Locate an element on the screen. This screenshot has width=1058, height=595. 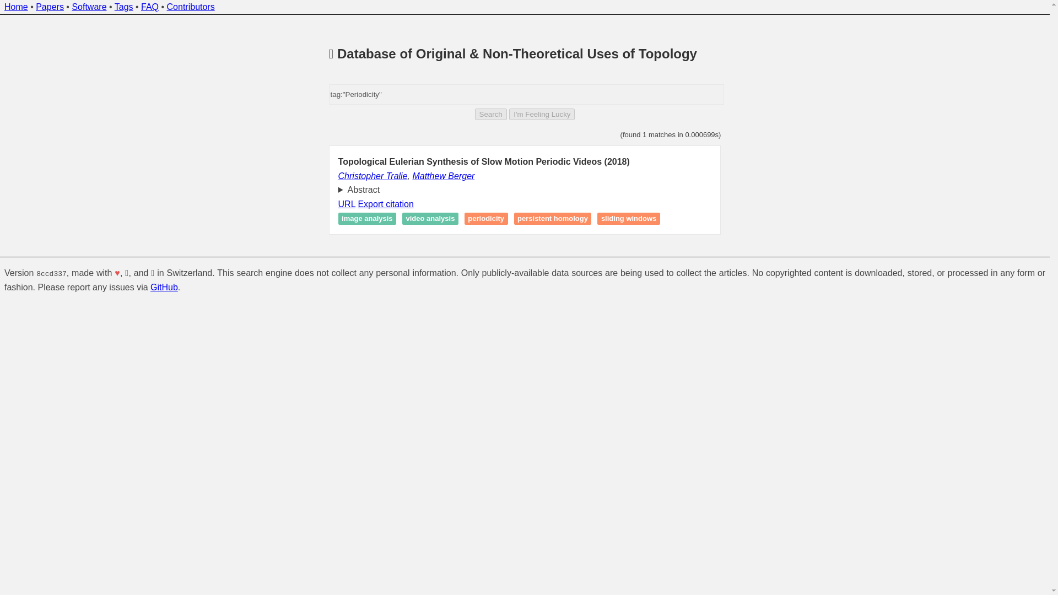
Contributors is located at coordinates (191, 7).